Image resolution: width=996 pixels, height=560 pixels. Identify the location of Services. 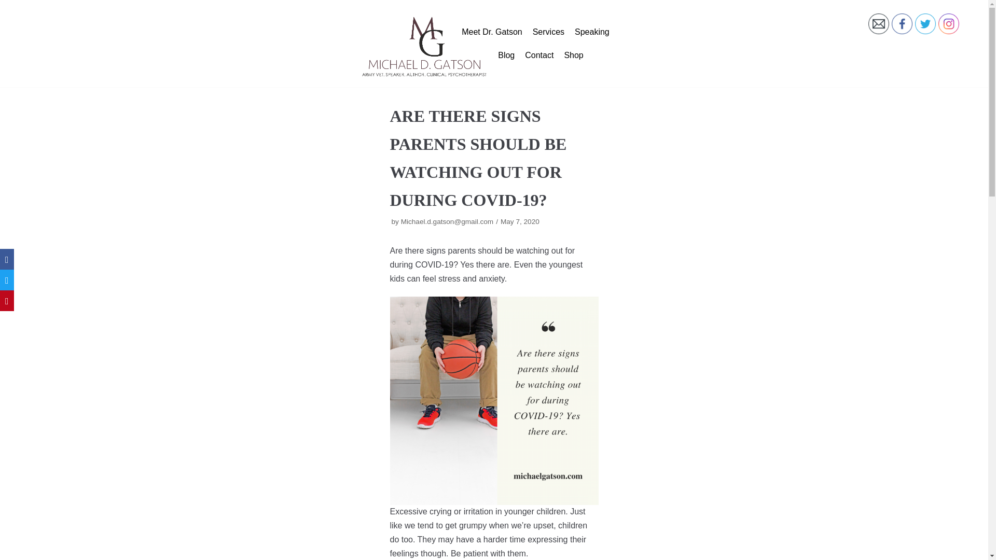
(549, 32).